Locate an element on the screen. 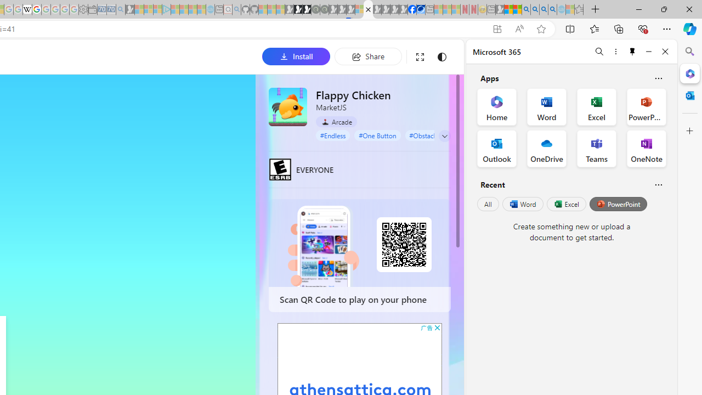 The height and width of the screenshot is (395, 702). Close Customize pane is located at coordinates (690, 131).